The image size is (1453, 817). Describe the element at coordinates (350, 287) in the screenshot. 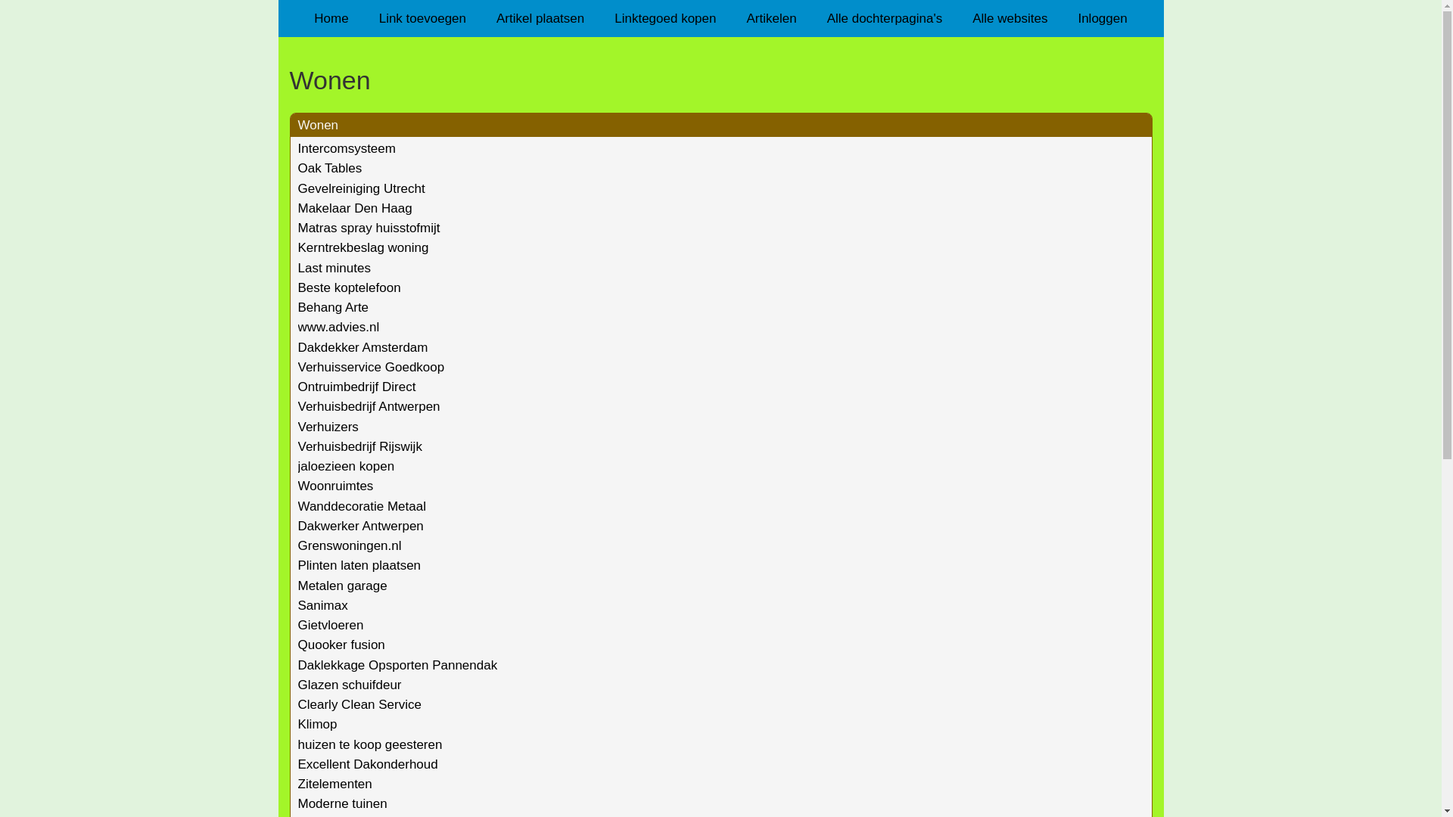

I see `Beste koptelefoon` at that location.